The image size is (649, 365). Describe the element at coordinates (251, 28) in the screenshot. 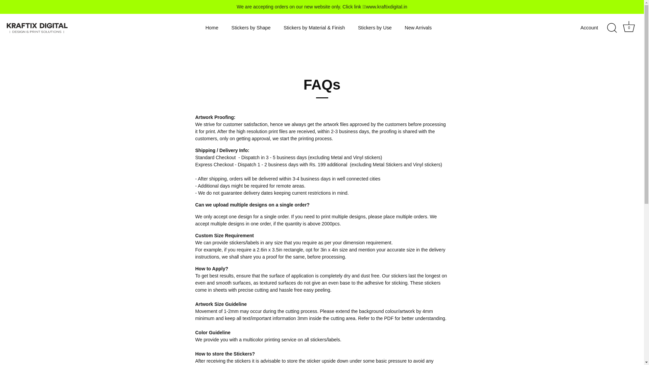

I see `Stickers by Shape` at that location.